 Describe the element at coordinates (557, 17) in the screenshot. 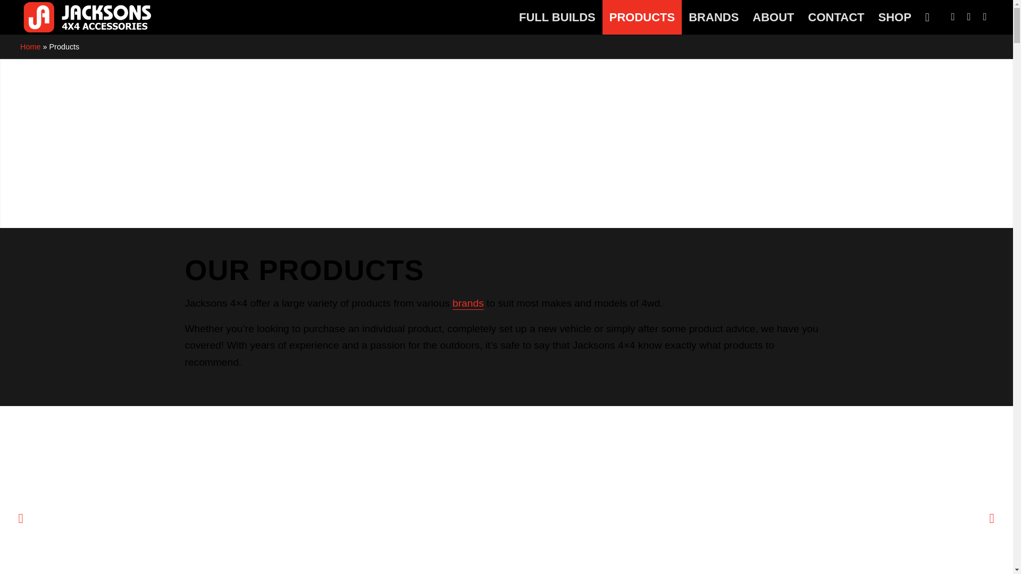

I see `FULL BUILDS` at that location.